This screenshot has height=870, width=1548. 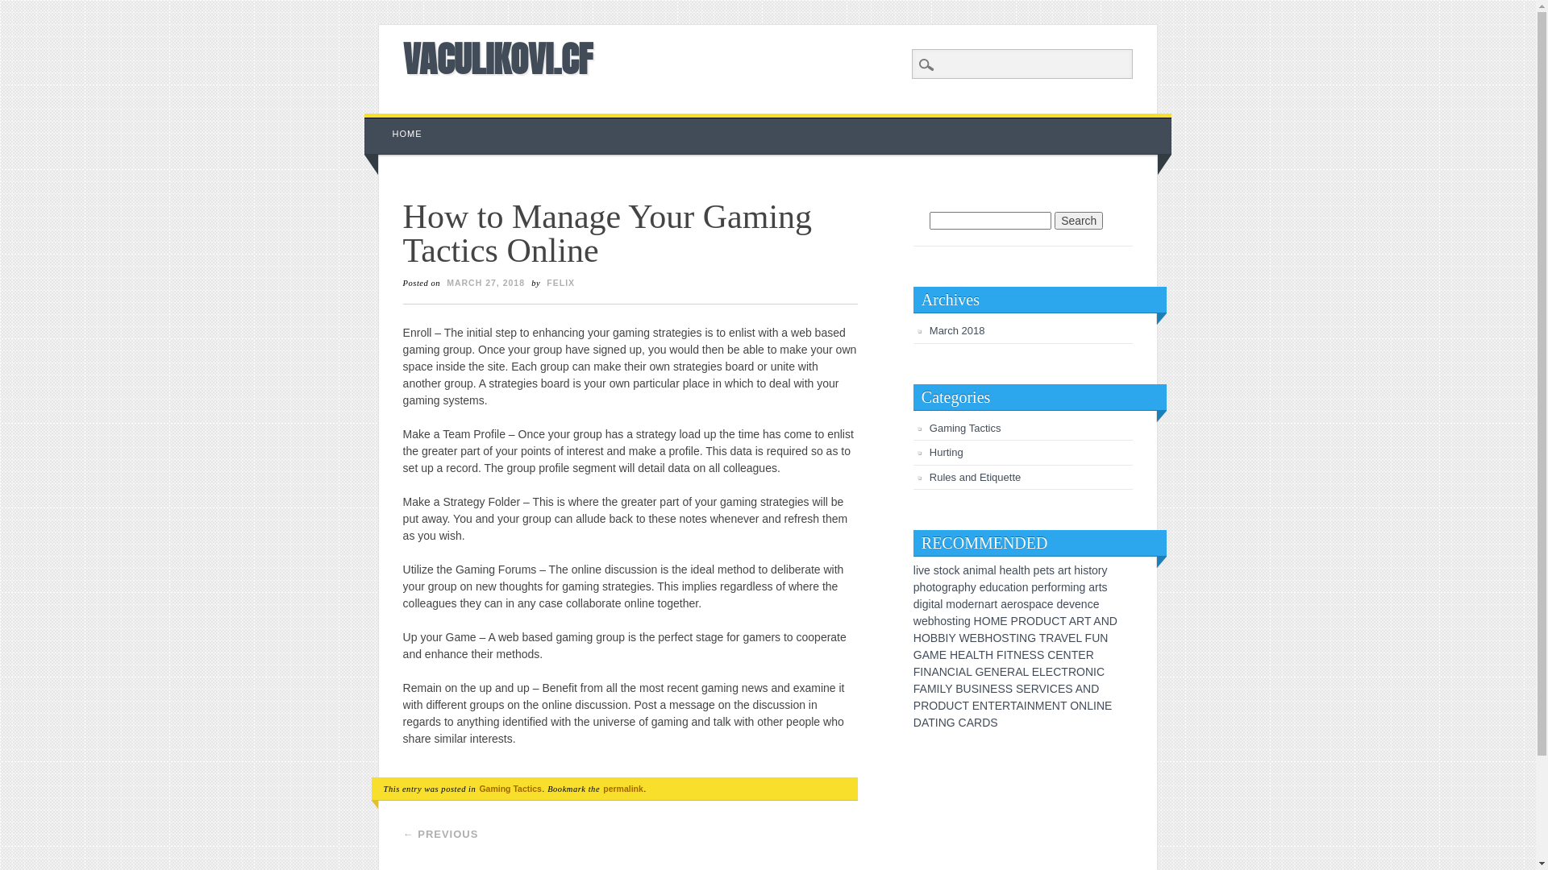 What do you see at coordinates (941, 570) in the screenshot?
I see `t` at bounding box center [941, 570].